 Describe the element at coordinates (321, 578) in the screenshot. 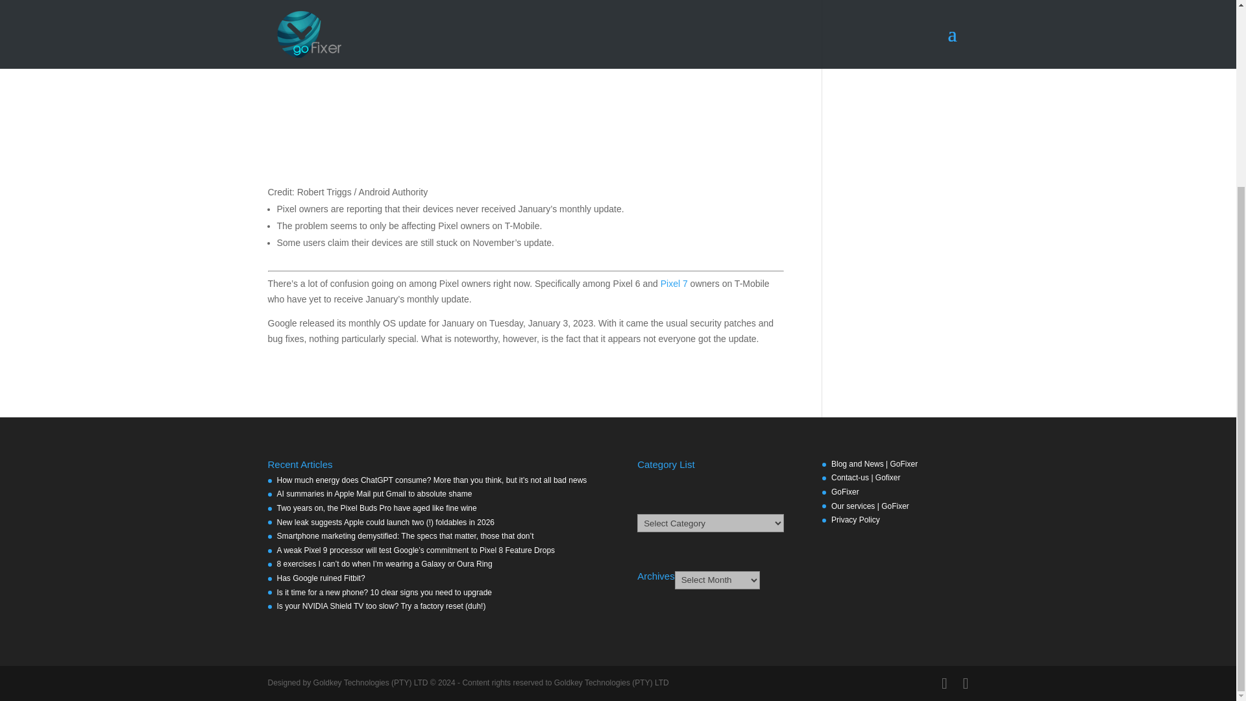

I see `Has Google ruined Fitbit?` at that location.